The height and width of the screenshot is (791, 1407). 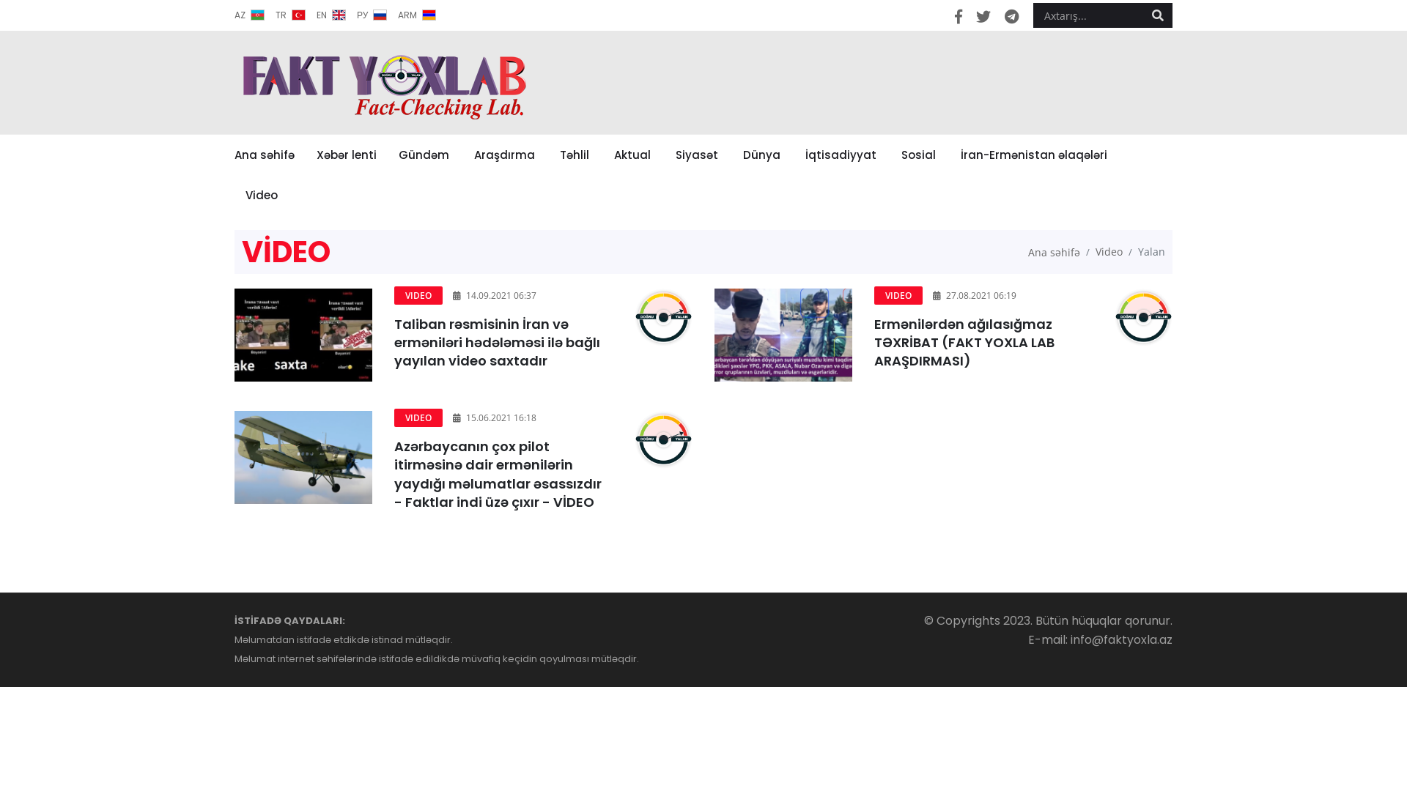 What do you see at coordinates (898, 296) in the screenshot?
I see `VIDEO` at bounding box center [898, 296].